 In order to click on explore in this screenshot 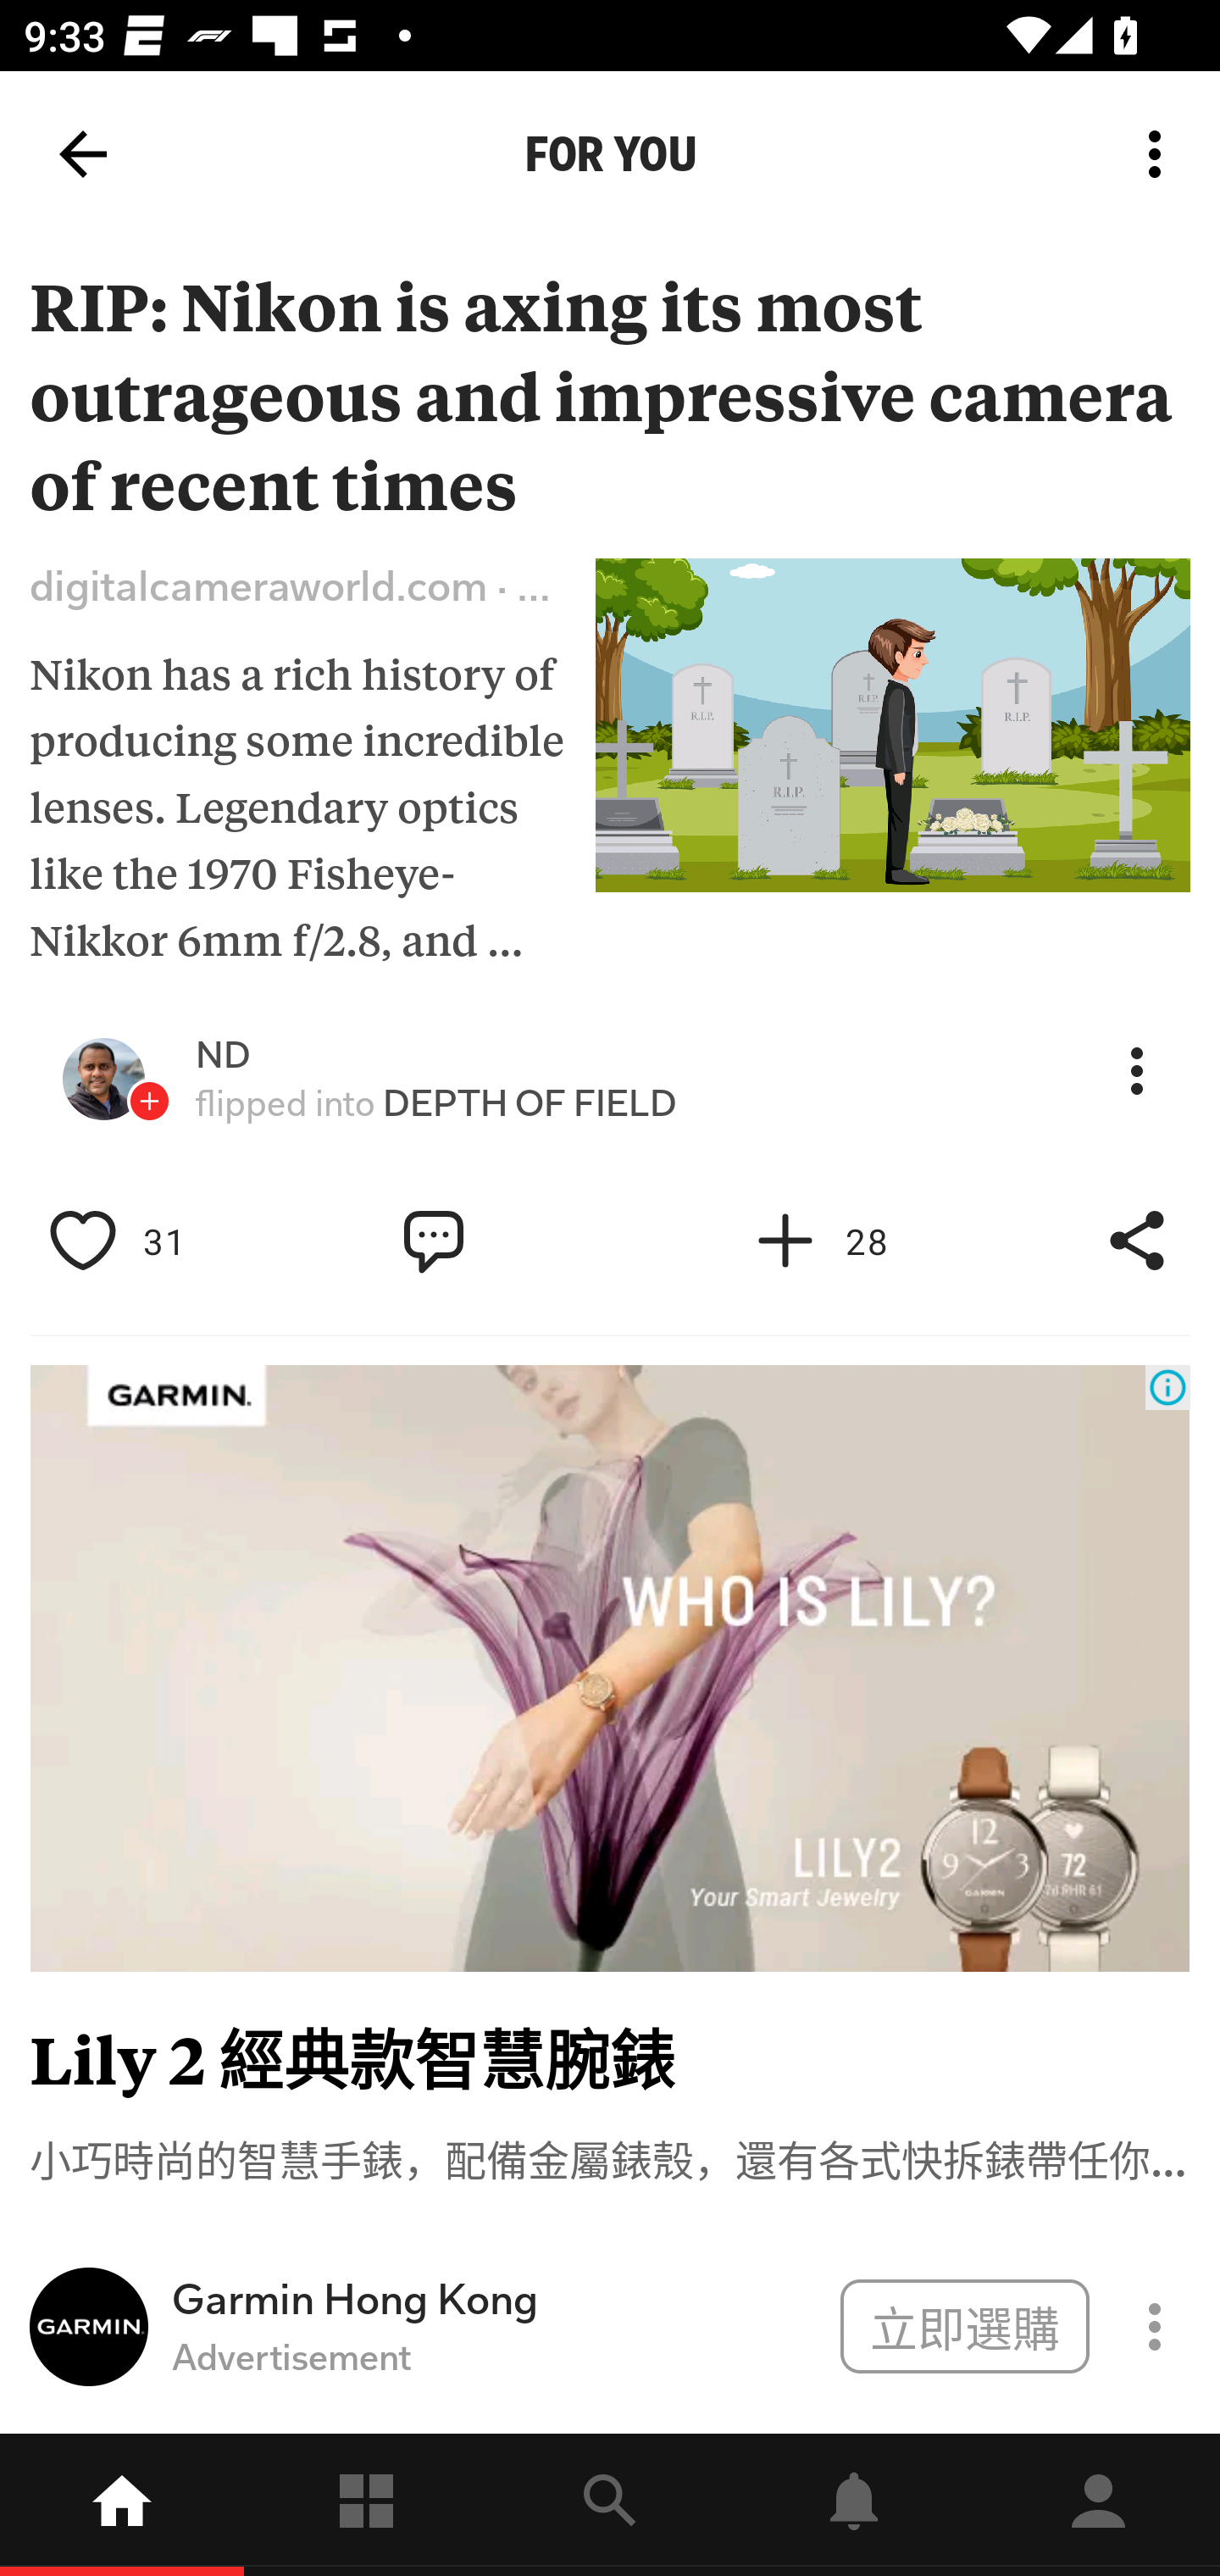, I will do `click(610, 2505)`.